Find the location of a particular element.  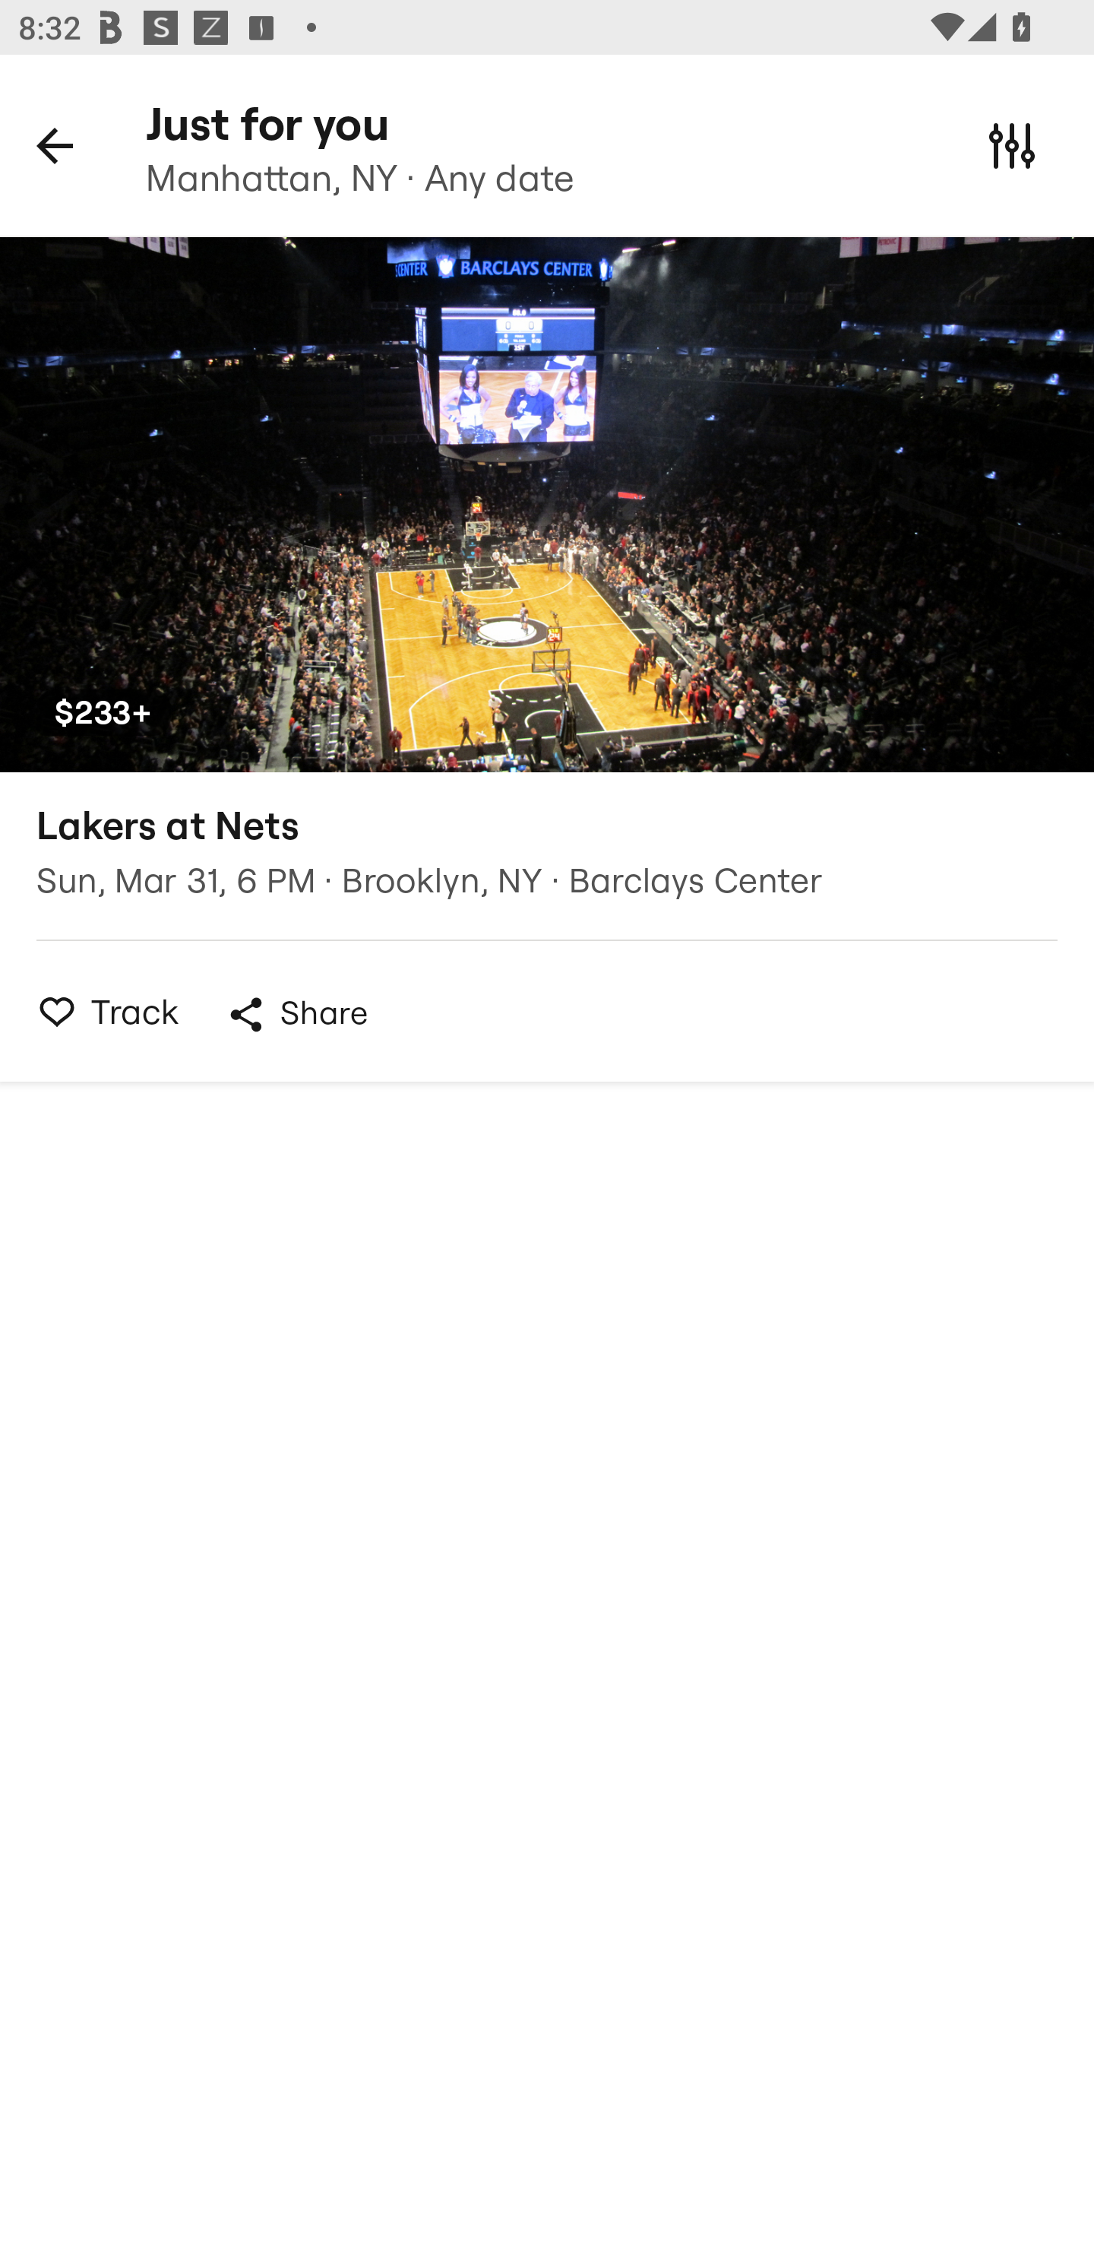

Share is located at coordinates (296, 1014).